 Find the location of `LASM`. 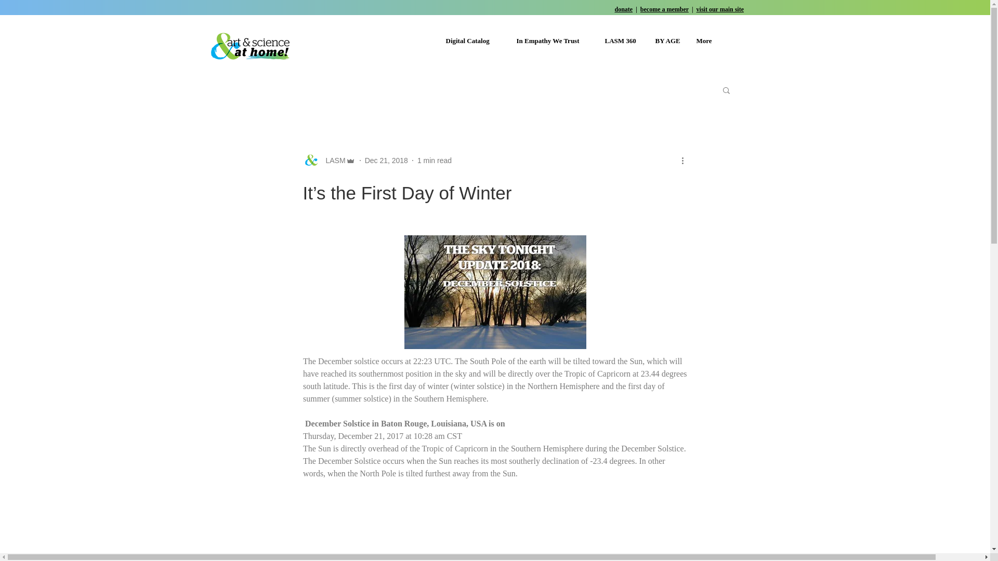

LASM is located at coordinates (332, 160).